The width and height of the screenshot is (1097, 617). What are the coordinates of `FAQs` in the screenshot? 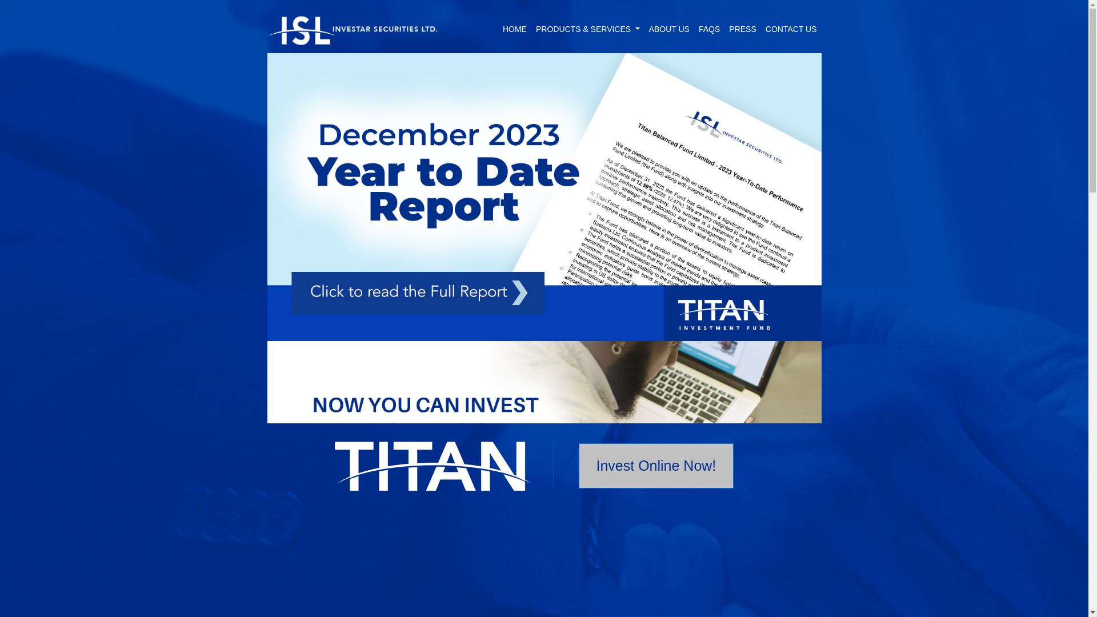 It's located at (709, 30).